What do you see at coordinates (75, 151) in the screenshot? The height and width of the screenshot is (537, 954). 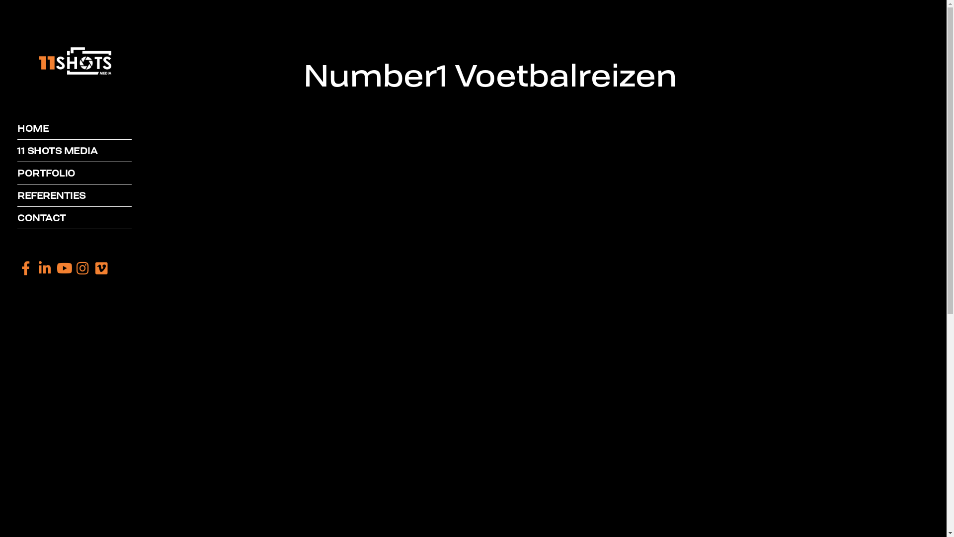 I see `11 SHOTS MEDIA` at bounding box center [75, 151].